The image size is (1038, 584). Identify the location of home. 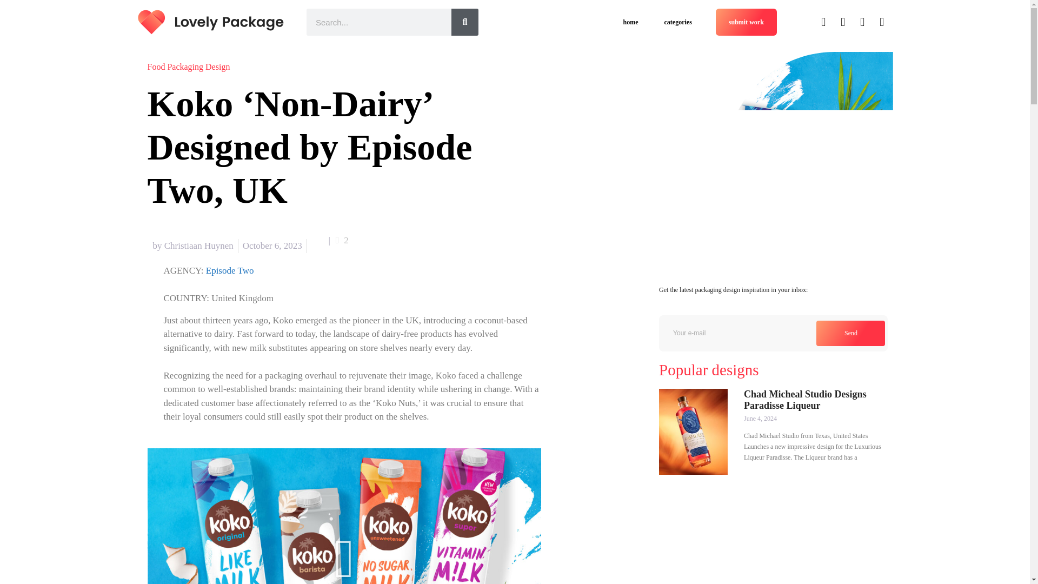
(630, 22).